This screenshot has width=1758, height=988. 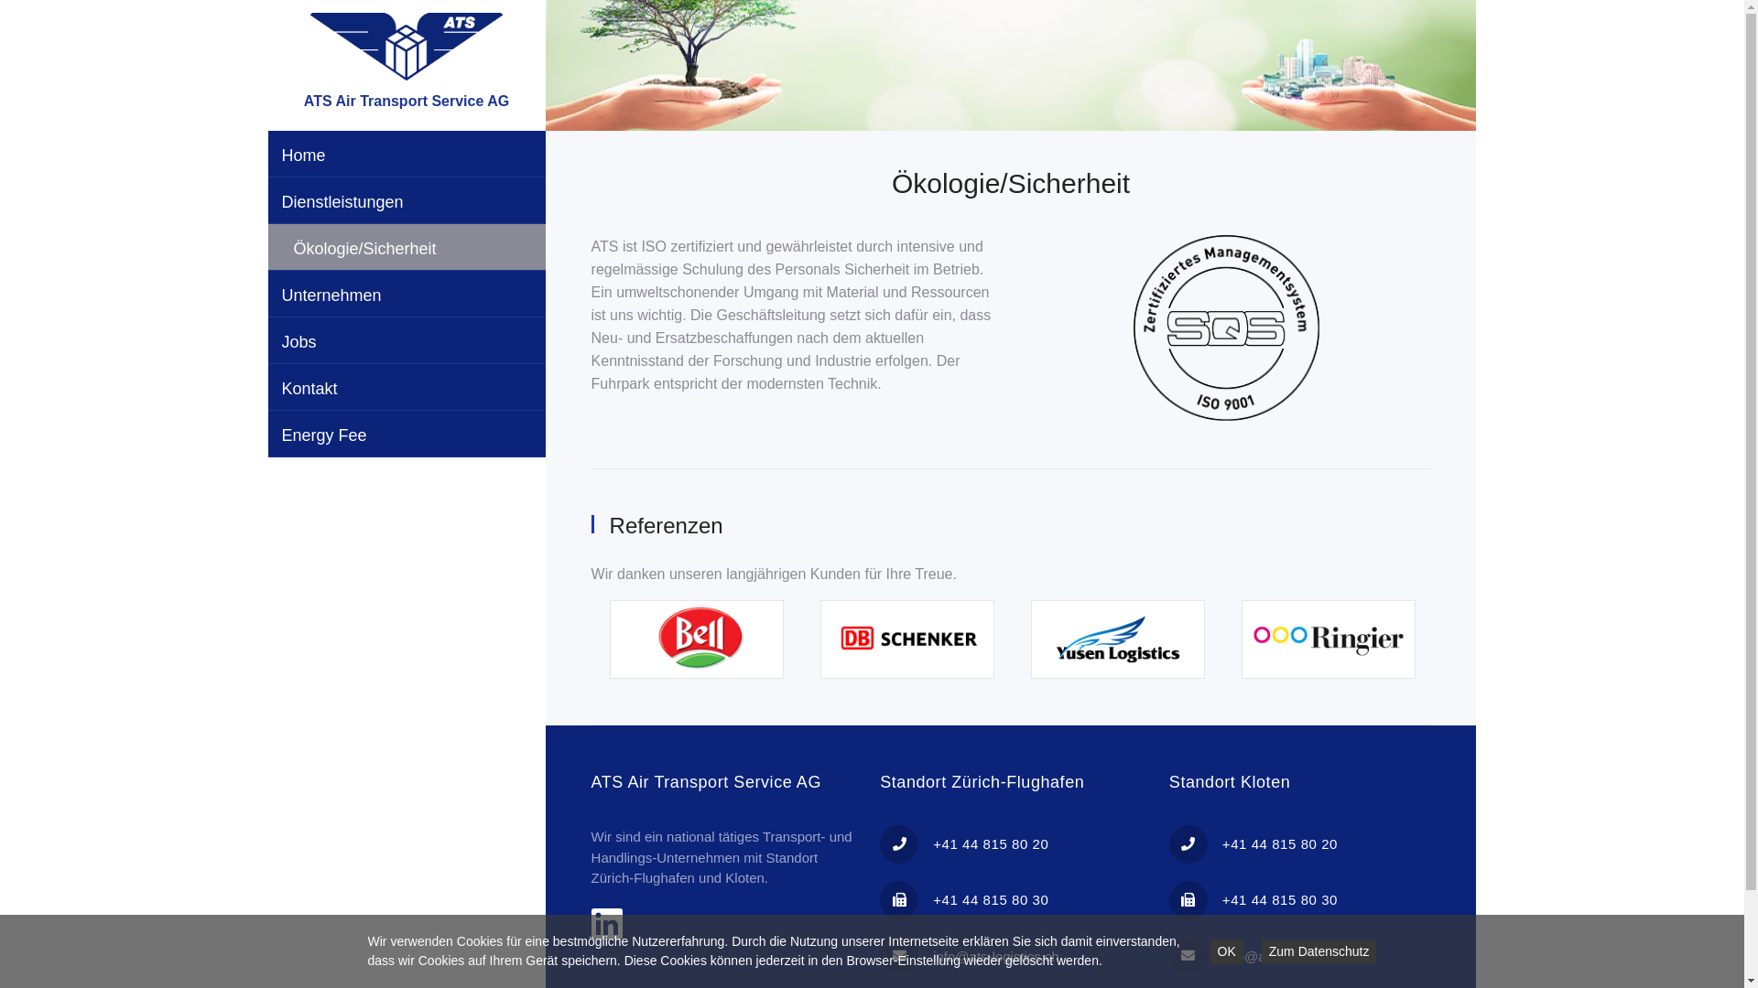 I want to click on Dienstleistungen, so click(x=407, y=201).